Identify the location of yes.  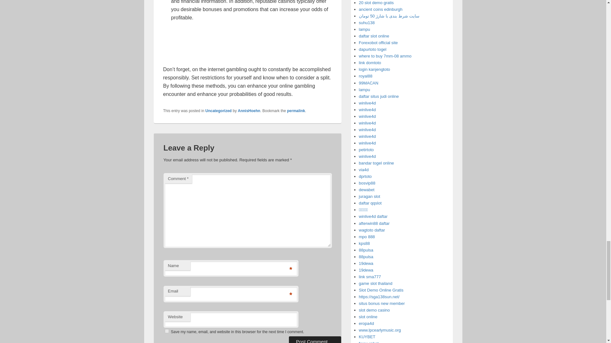
(167, 331).